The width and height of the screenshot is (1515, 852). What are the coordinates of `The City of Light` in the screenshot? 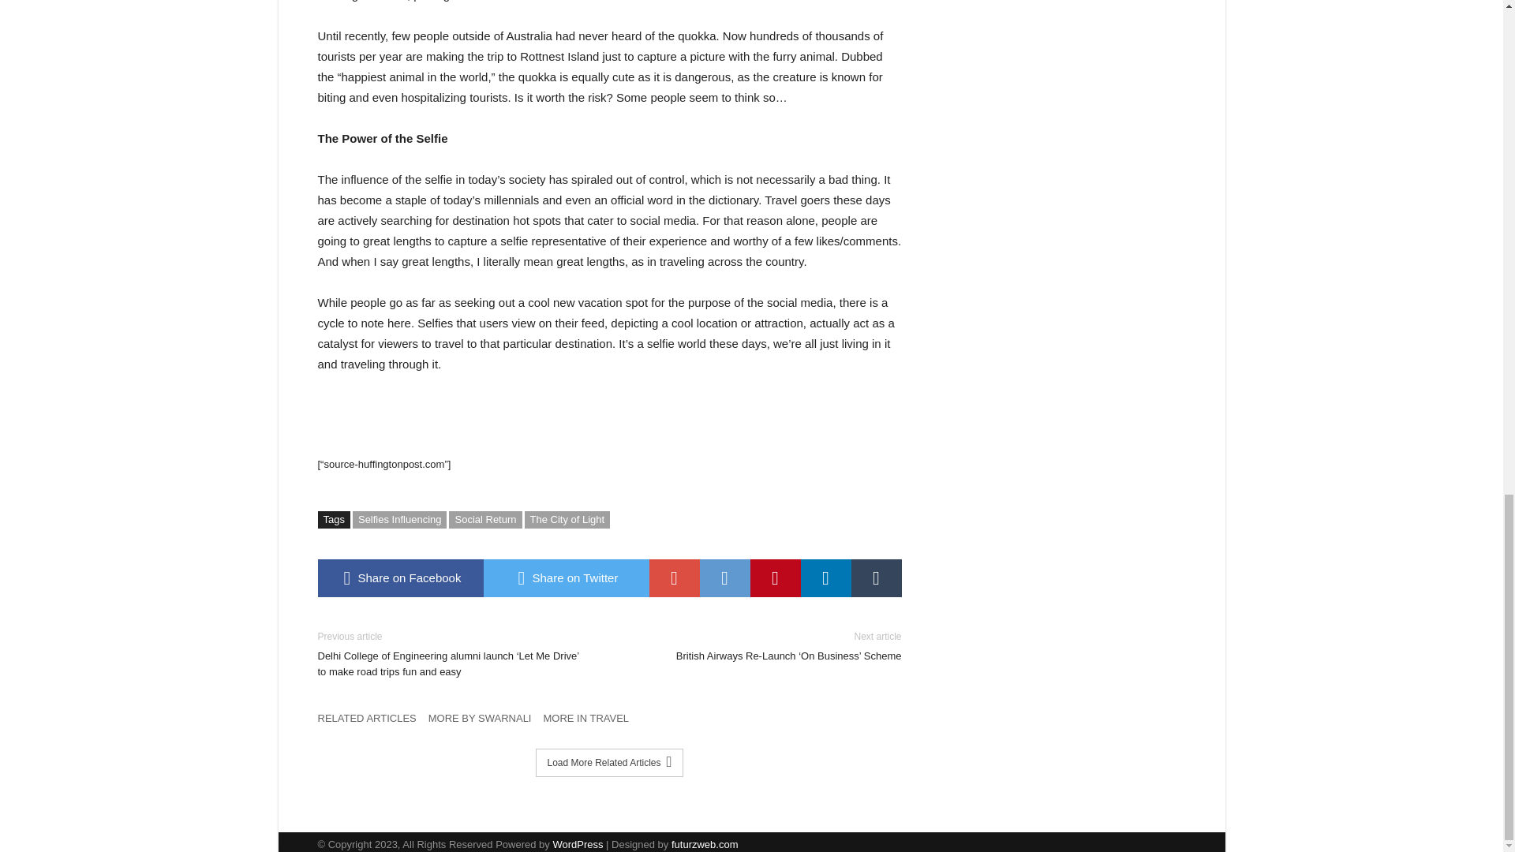 It's located at (567, 519).